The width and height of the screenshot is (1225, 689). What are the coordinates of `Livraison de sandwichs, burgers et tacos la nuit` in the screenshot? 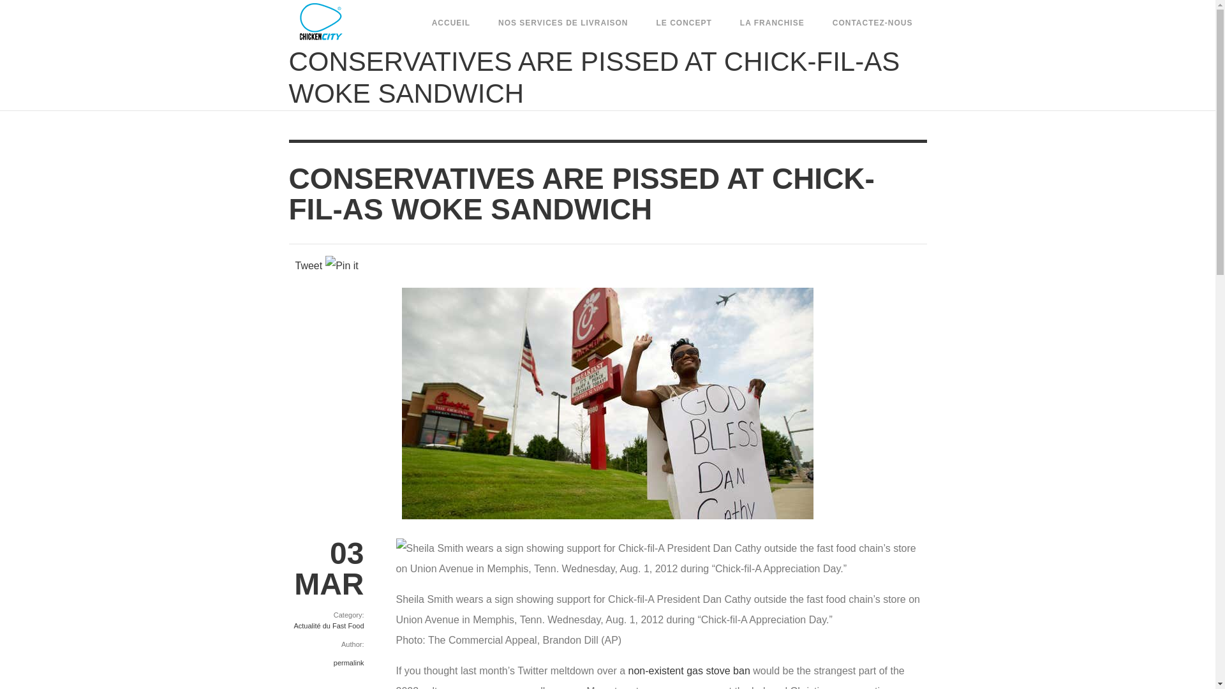 It's located at (332, 22).